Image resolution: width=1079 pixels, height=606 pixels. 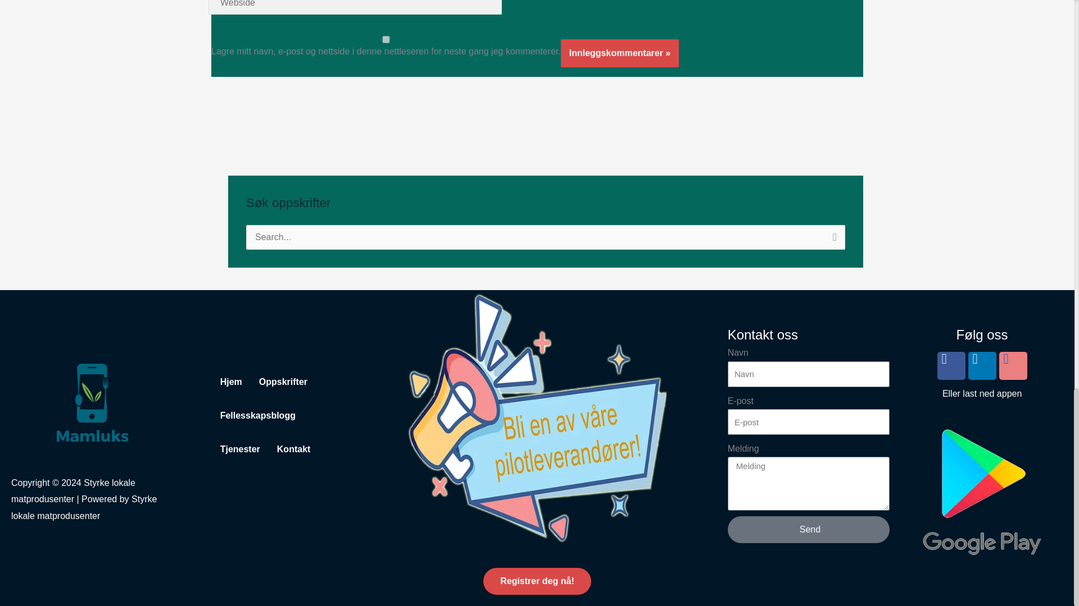 What do you see at coordinates (386, 39) in the screenshot?
I see `yes` at bounding box center [386, 39].